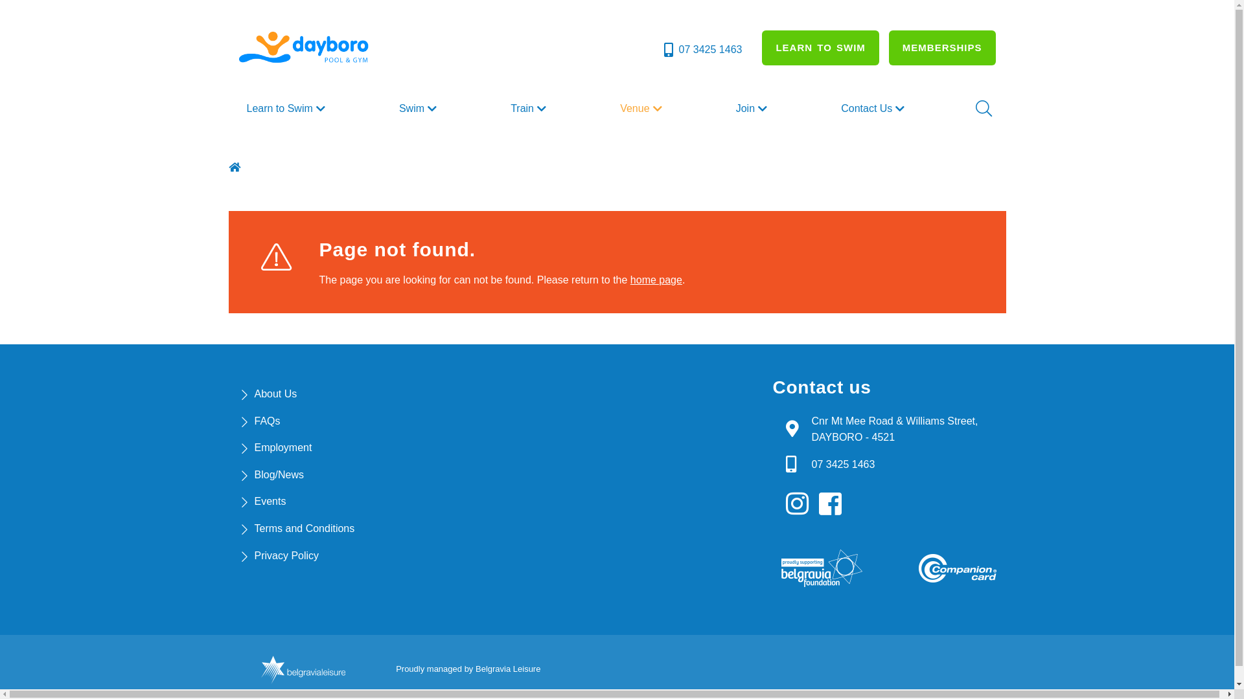 The image size is (1244, 699). I want to click on Terms and Conditions, so click(305, 528).